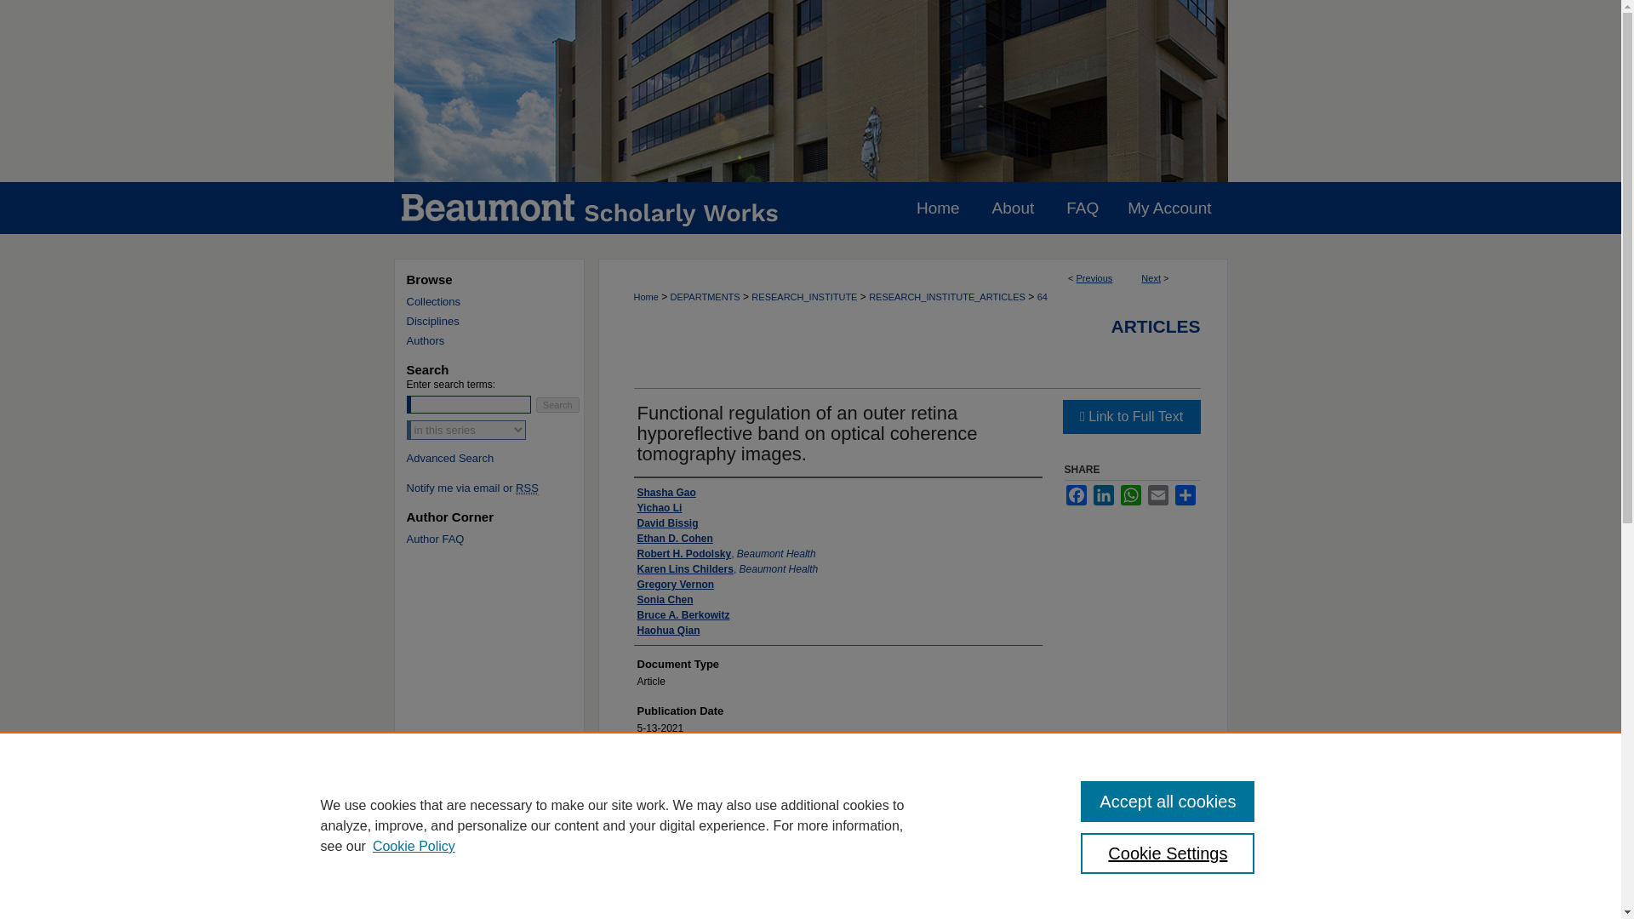  I want to click on Yichao Li, so click(659, 507).